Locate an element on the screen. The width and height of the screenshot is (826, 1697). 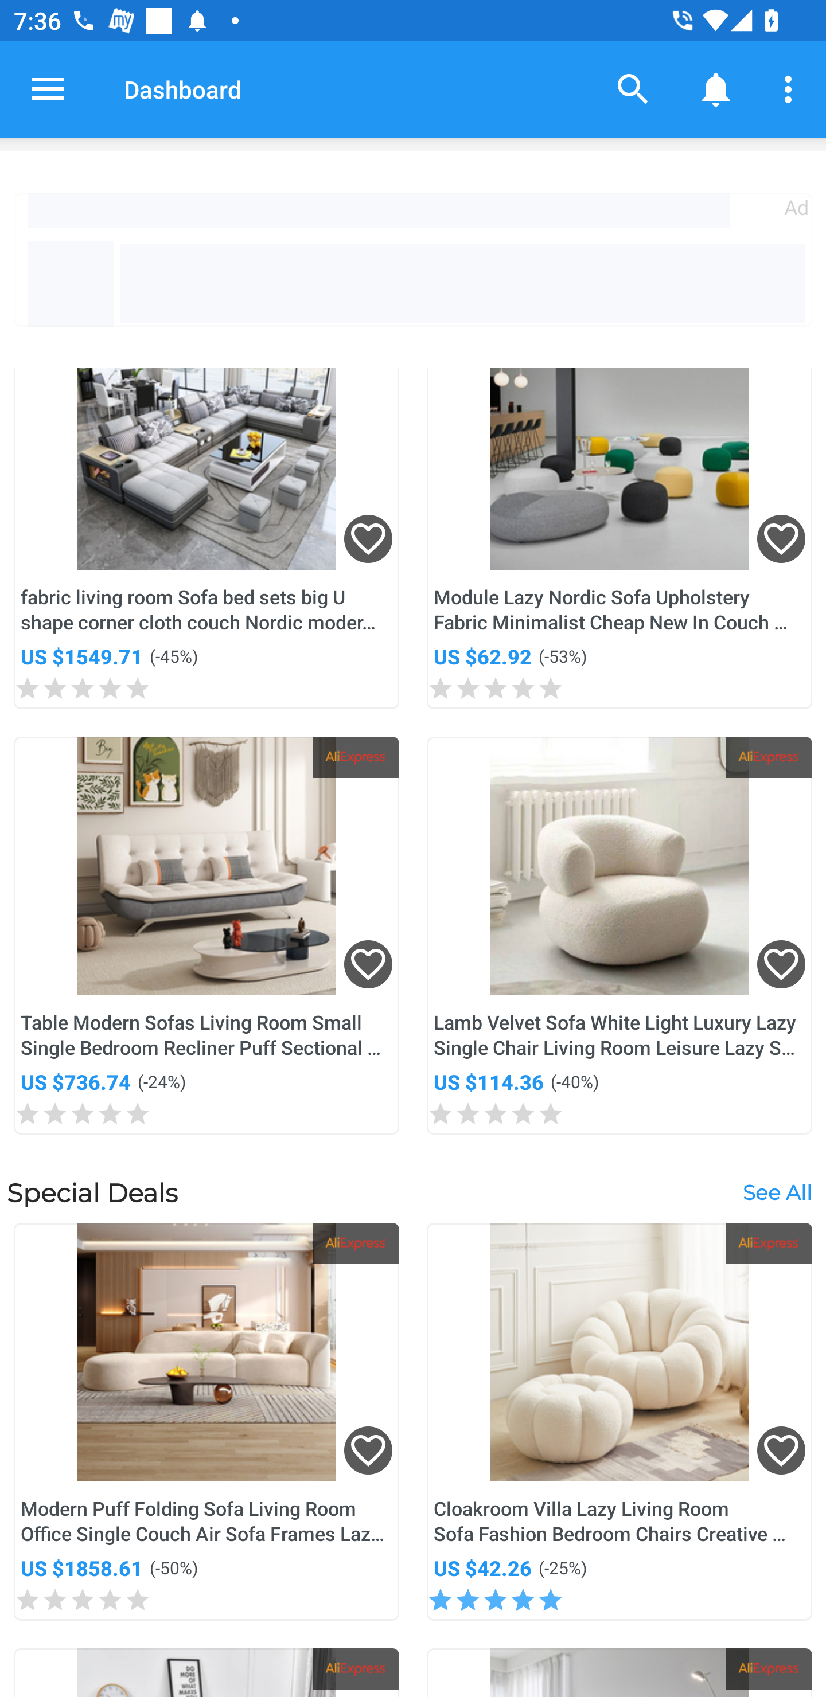
Open navigation drawer is located at coordinates (48, 89).